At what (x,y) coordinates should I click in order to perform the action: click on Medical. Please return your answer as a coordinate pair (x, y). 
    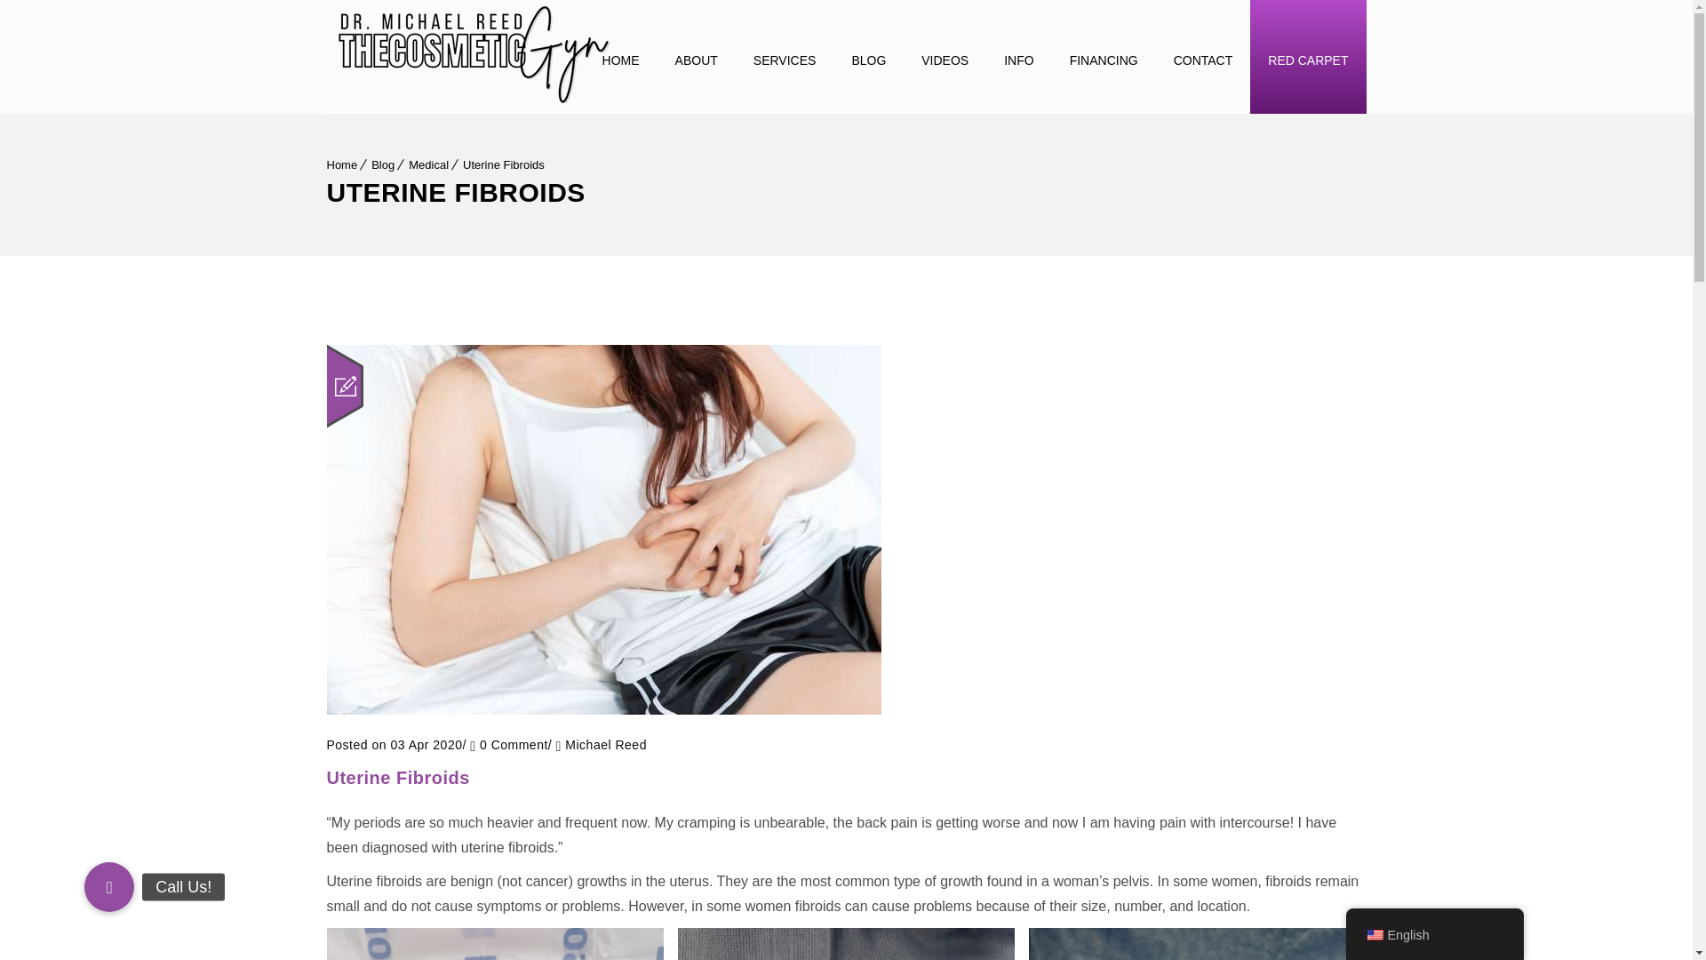
    Looking at the image, I should click on (428, 165).